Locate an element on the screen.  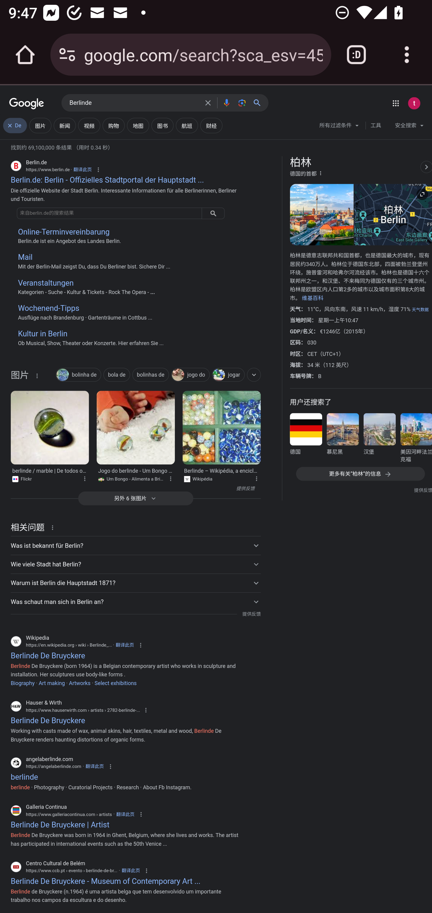
按功能过滤 is located at coordinates (254, 375).